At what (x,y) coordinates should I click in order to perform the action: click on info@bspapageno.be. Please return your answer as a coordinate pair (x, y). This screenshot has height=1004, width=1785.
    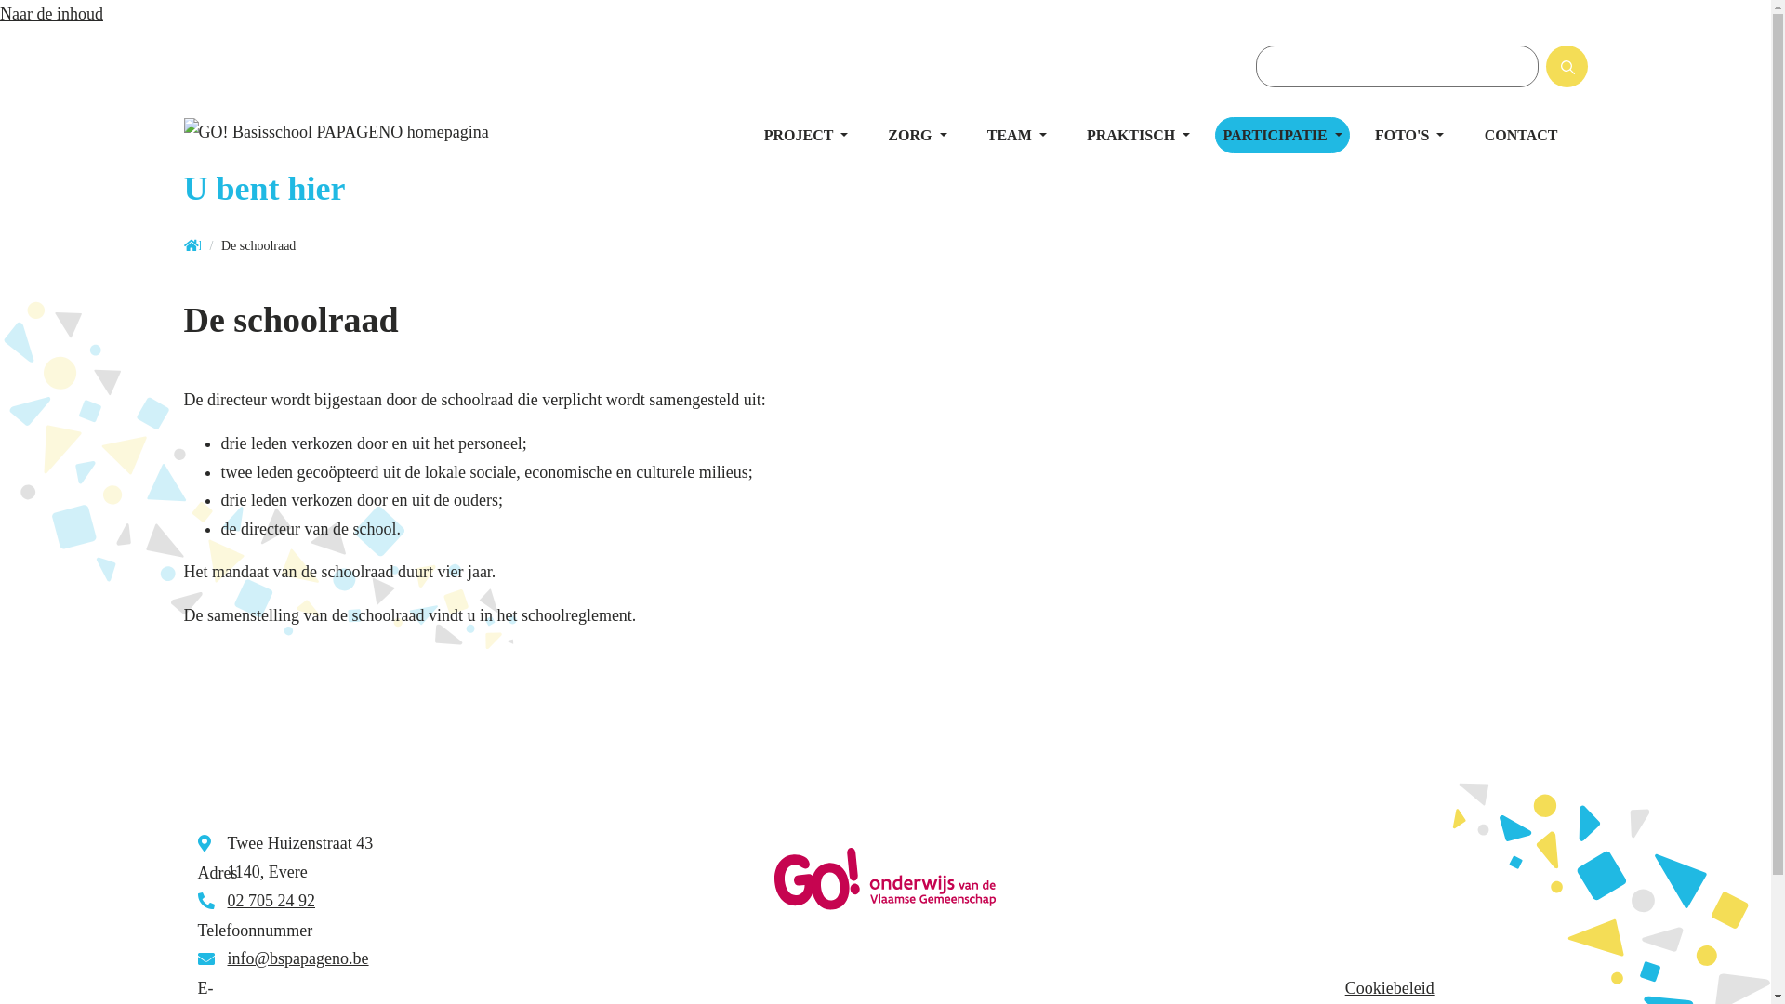
    Looking at the image, I should click on (297, 958).